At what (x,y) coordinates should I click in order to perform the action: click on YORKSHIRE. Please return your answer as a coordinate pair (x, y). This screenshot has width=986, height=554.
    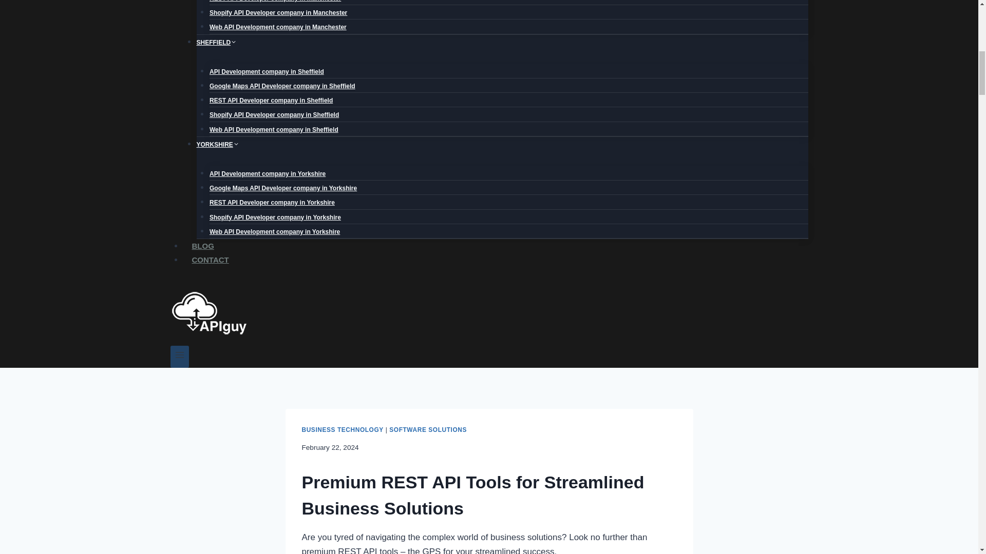
    Looking at the image, I should click on (217, 145).